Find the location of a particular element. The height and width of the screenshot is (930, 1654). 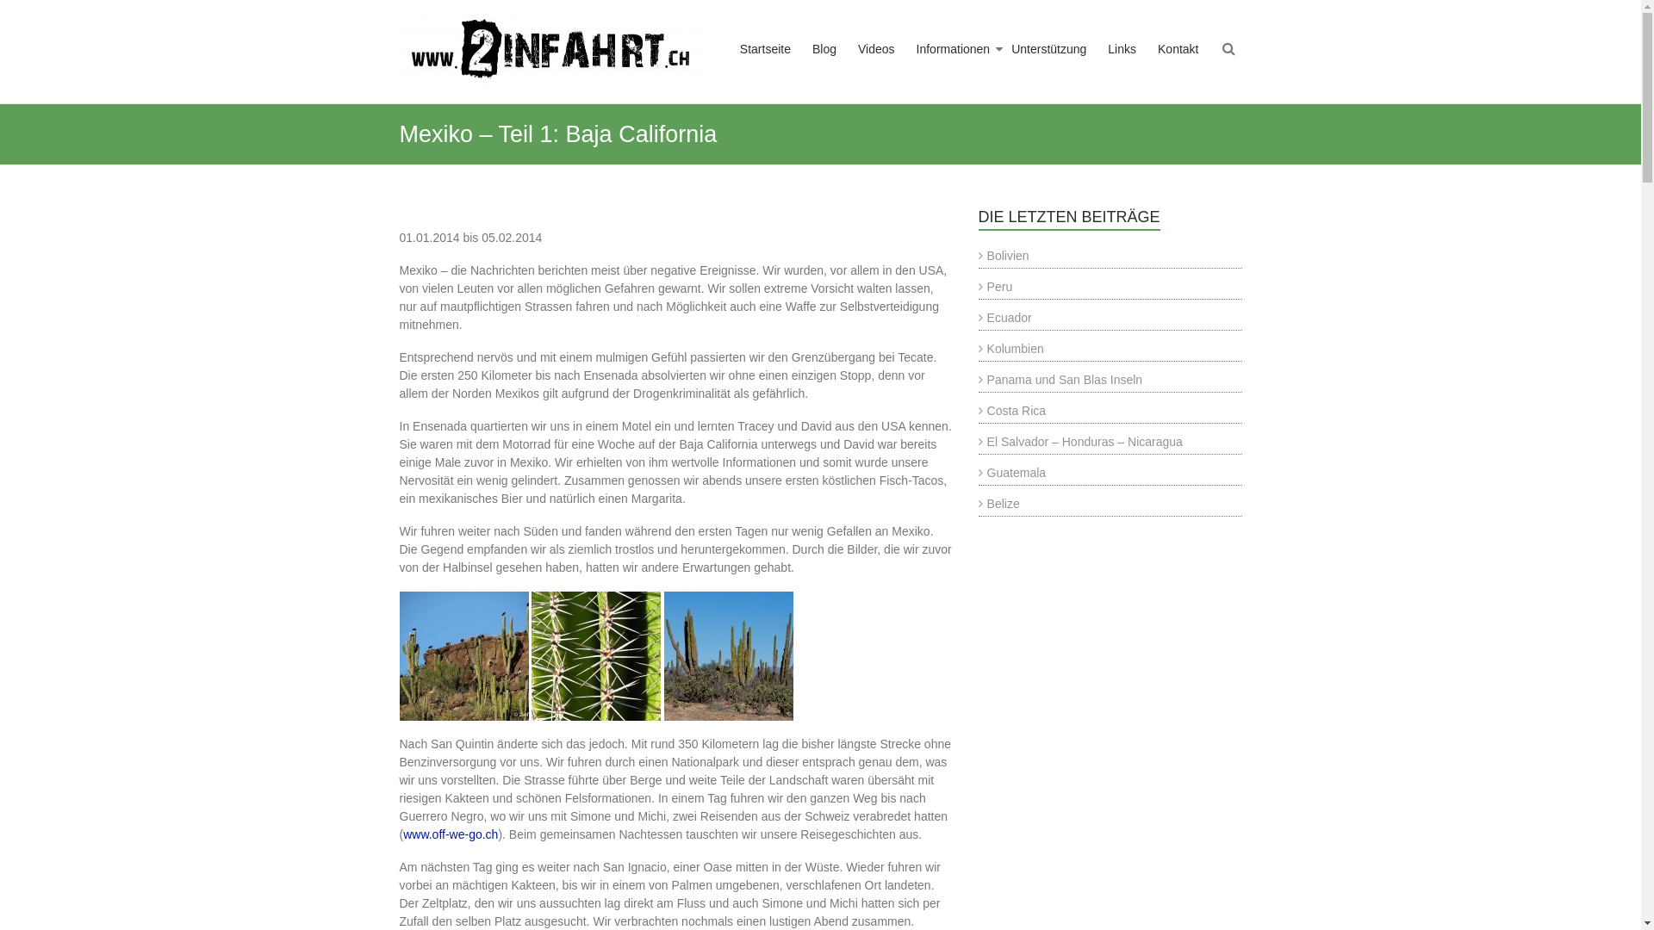

Blog is located at coordinates (824, 65).